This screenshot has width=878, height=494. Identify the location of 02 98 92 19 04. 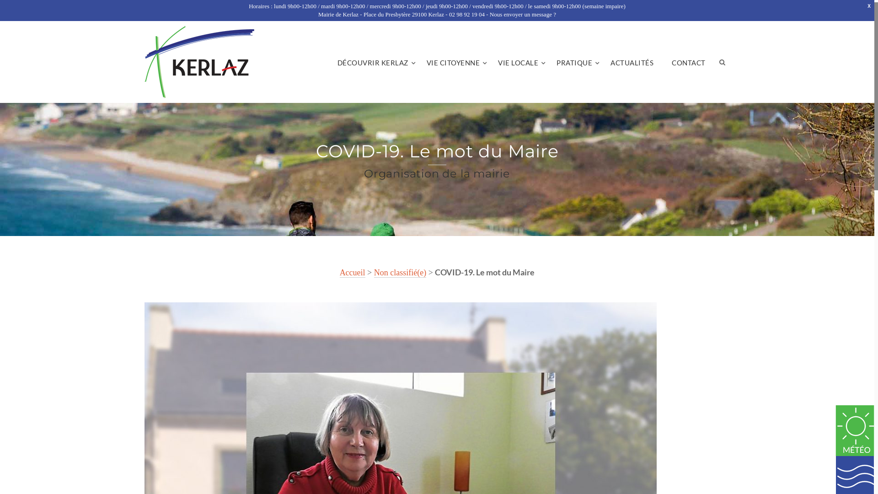
(467, 14).